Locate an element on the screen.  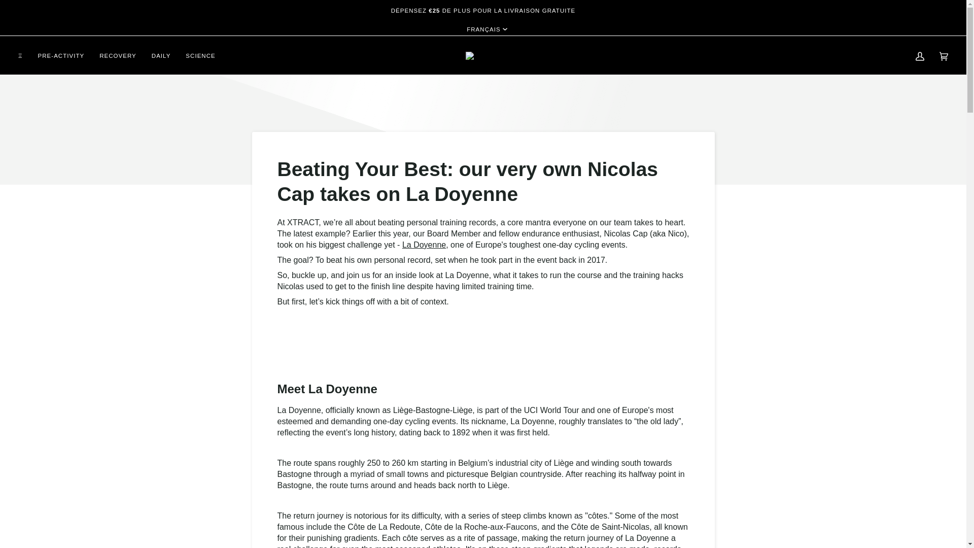
RECOVERY is located at coordinates (118, 56).